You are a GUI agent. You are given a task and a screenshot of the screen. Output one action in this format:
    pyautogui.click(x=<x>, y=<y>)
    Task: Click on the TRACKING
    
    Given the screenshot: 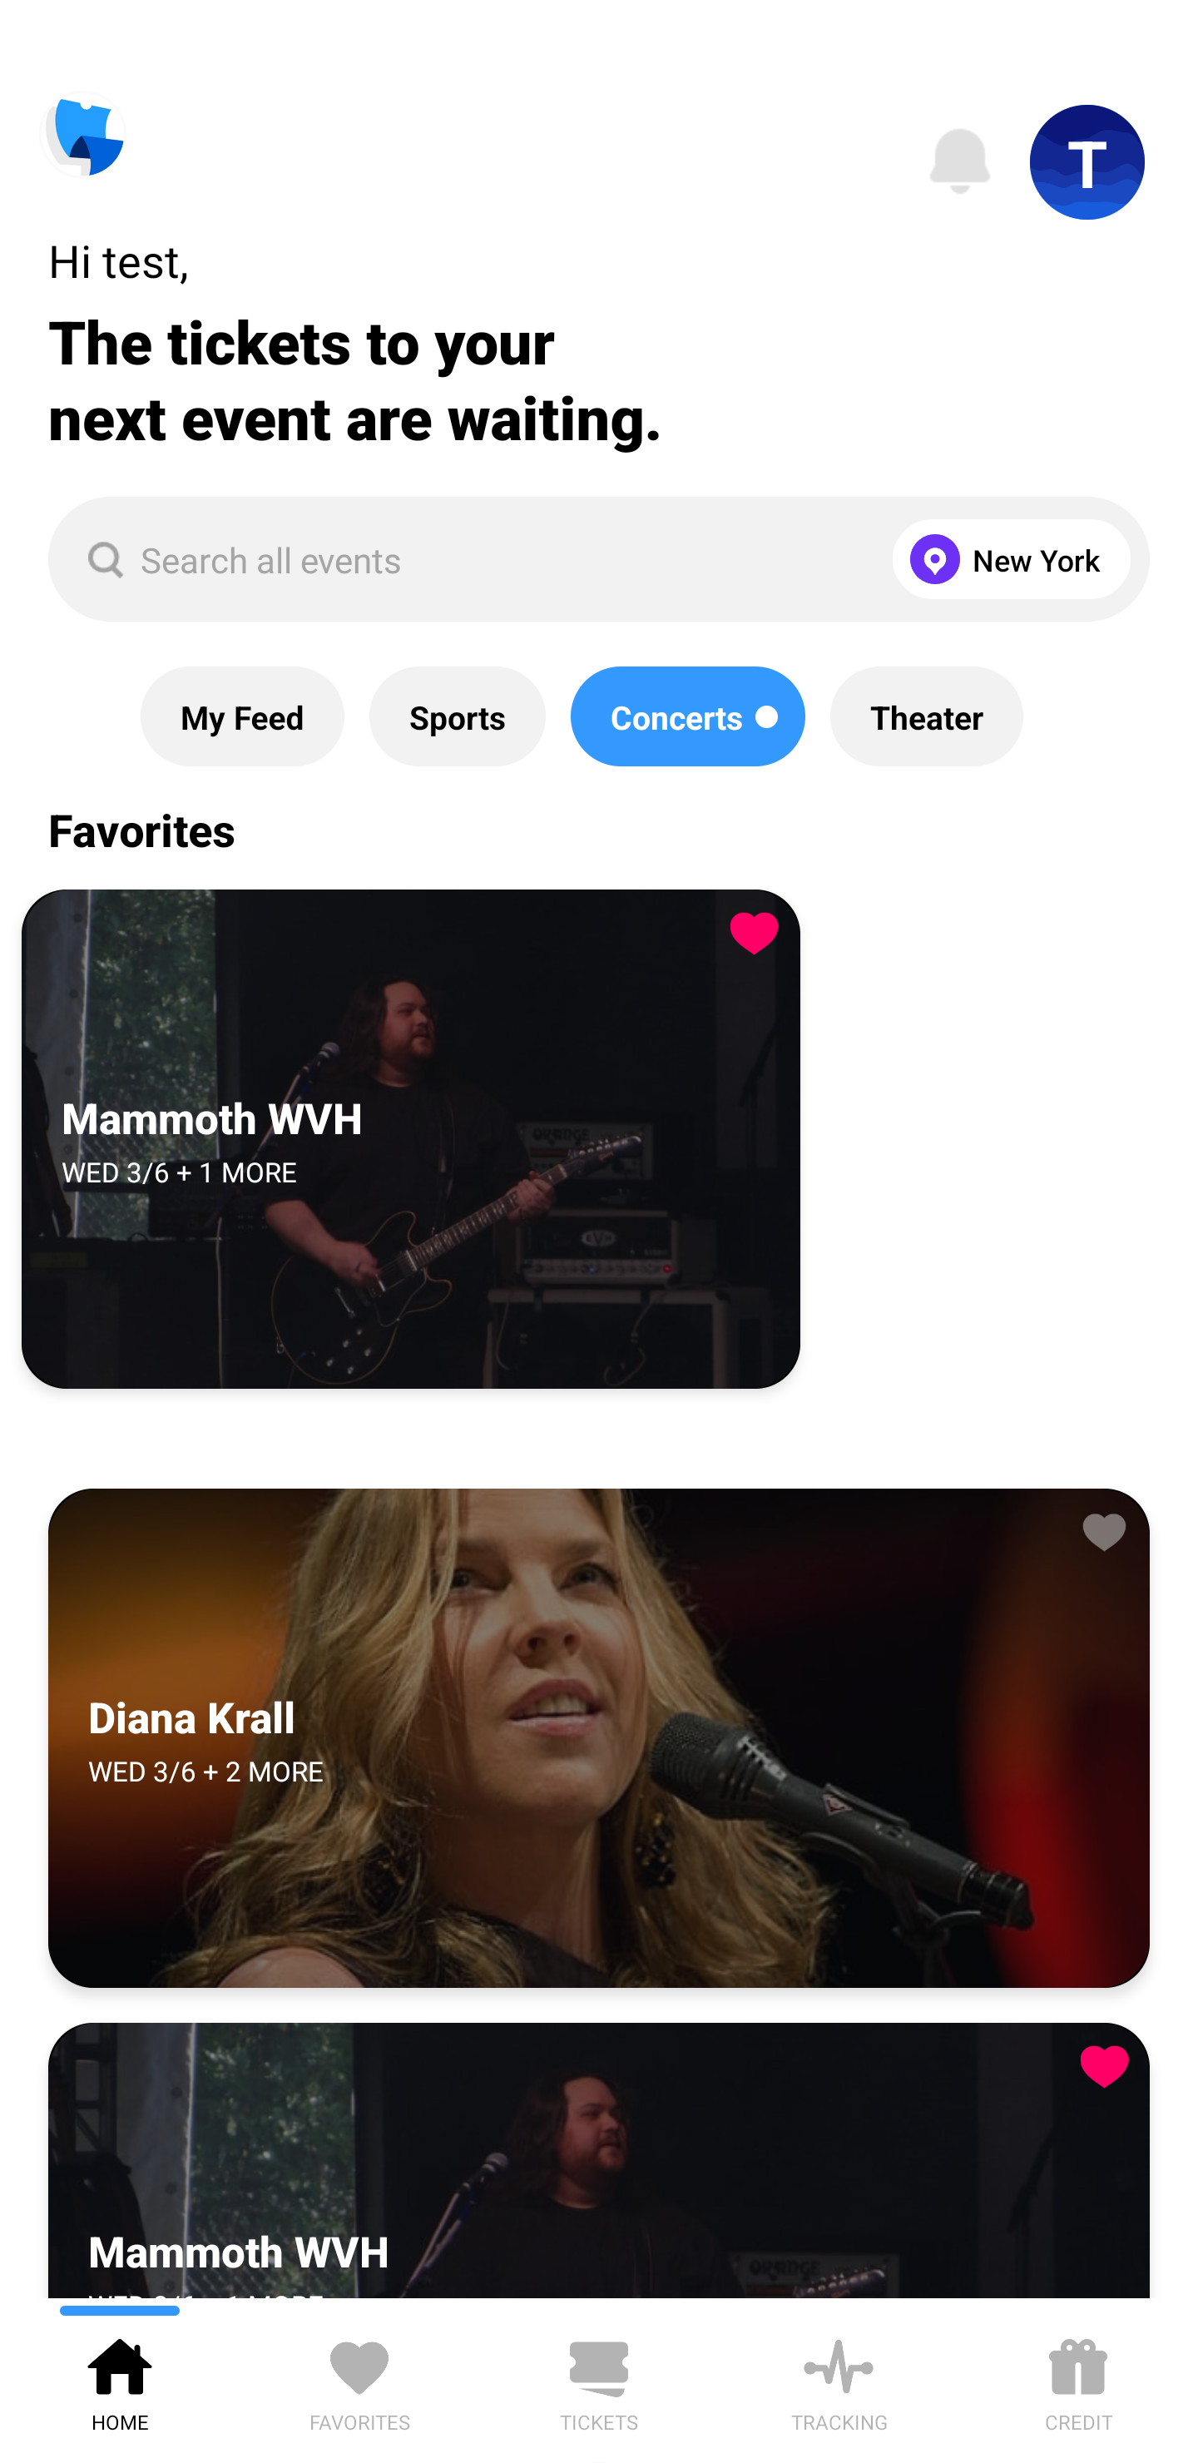 What is the action you would take?
    pyautogui.click(x=839, y=2380)
    